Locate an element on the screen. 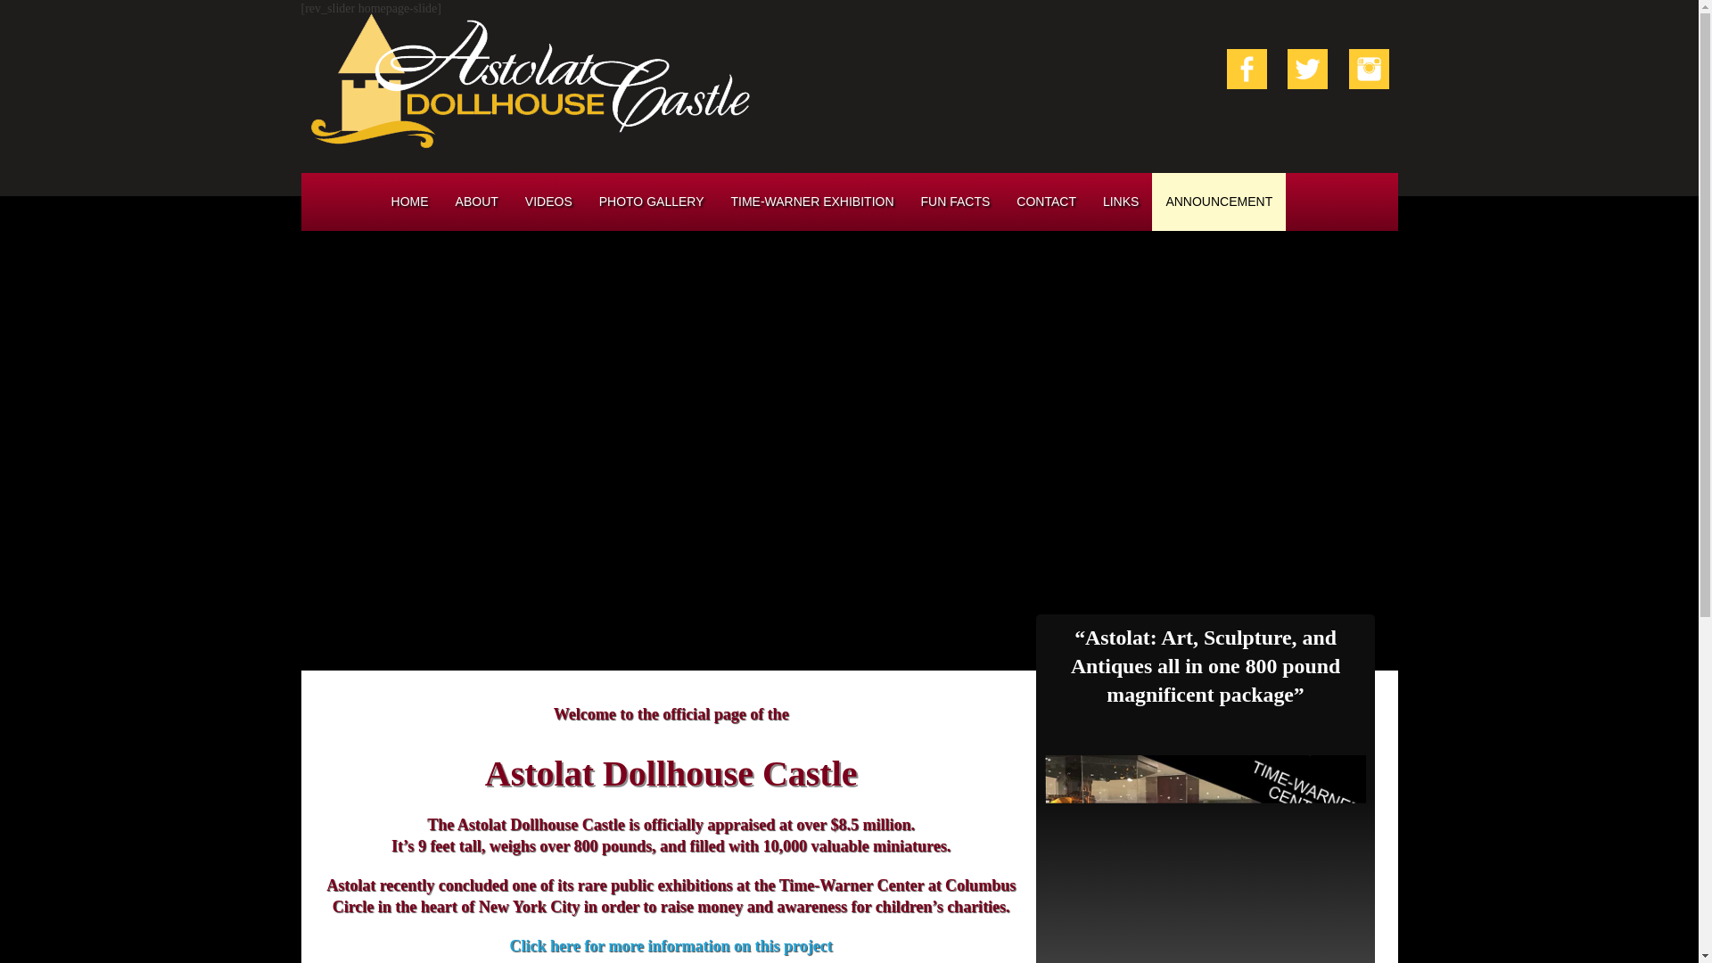  HOME is located at coordinates (410, 202).